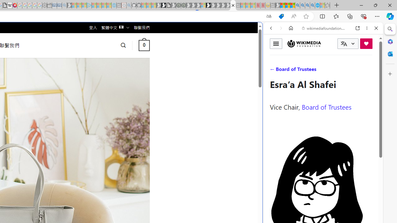 Image resolution: width=397 pixels, height=223 pixels. Describe the element at coordinates (291, 28) in the screenshot. I see `Home` at that location.